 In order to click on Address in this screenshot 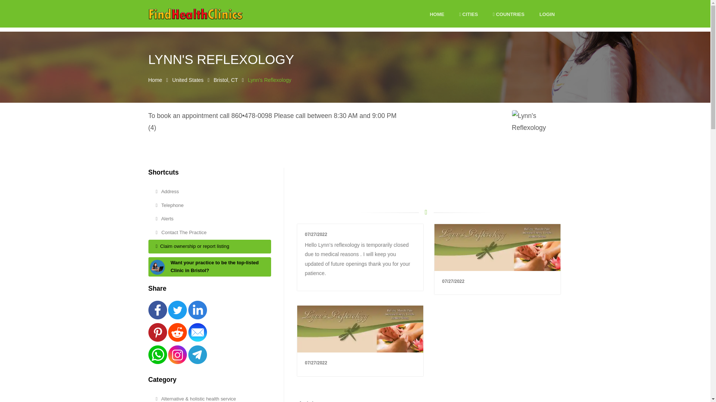, I will do `click(210, 191)`.